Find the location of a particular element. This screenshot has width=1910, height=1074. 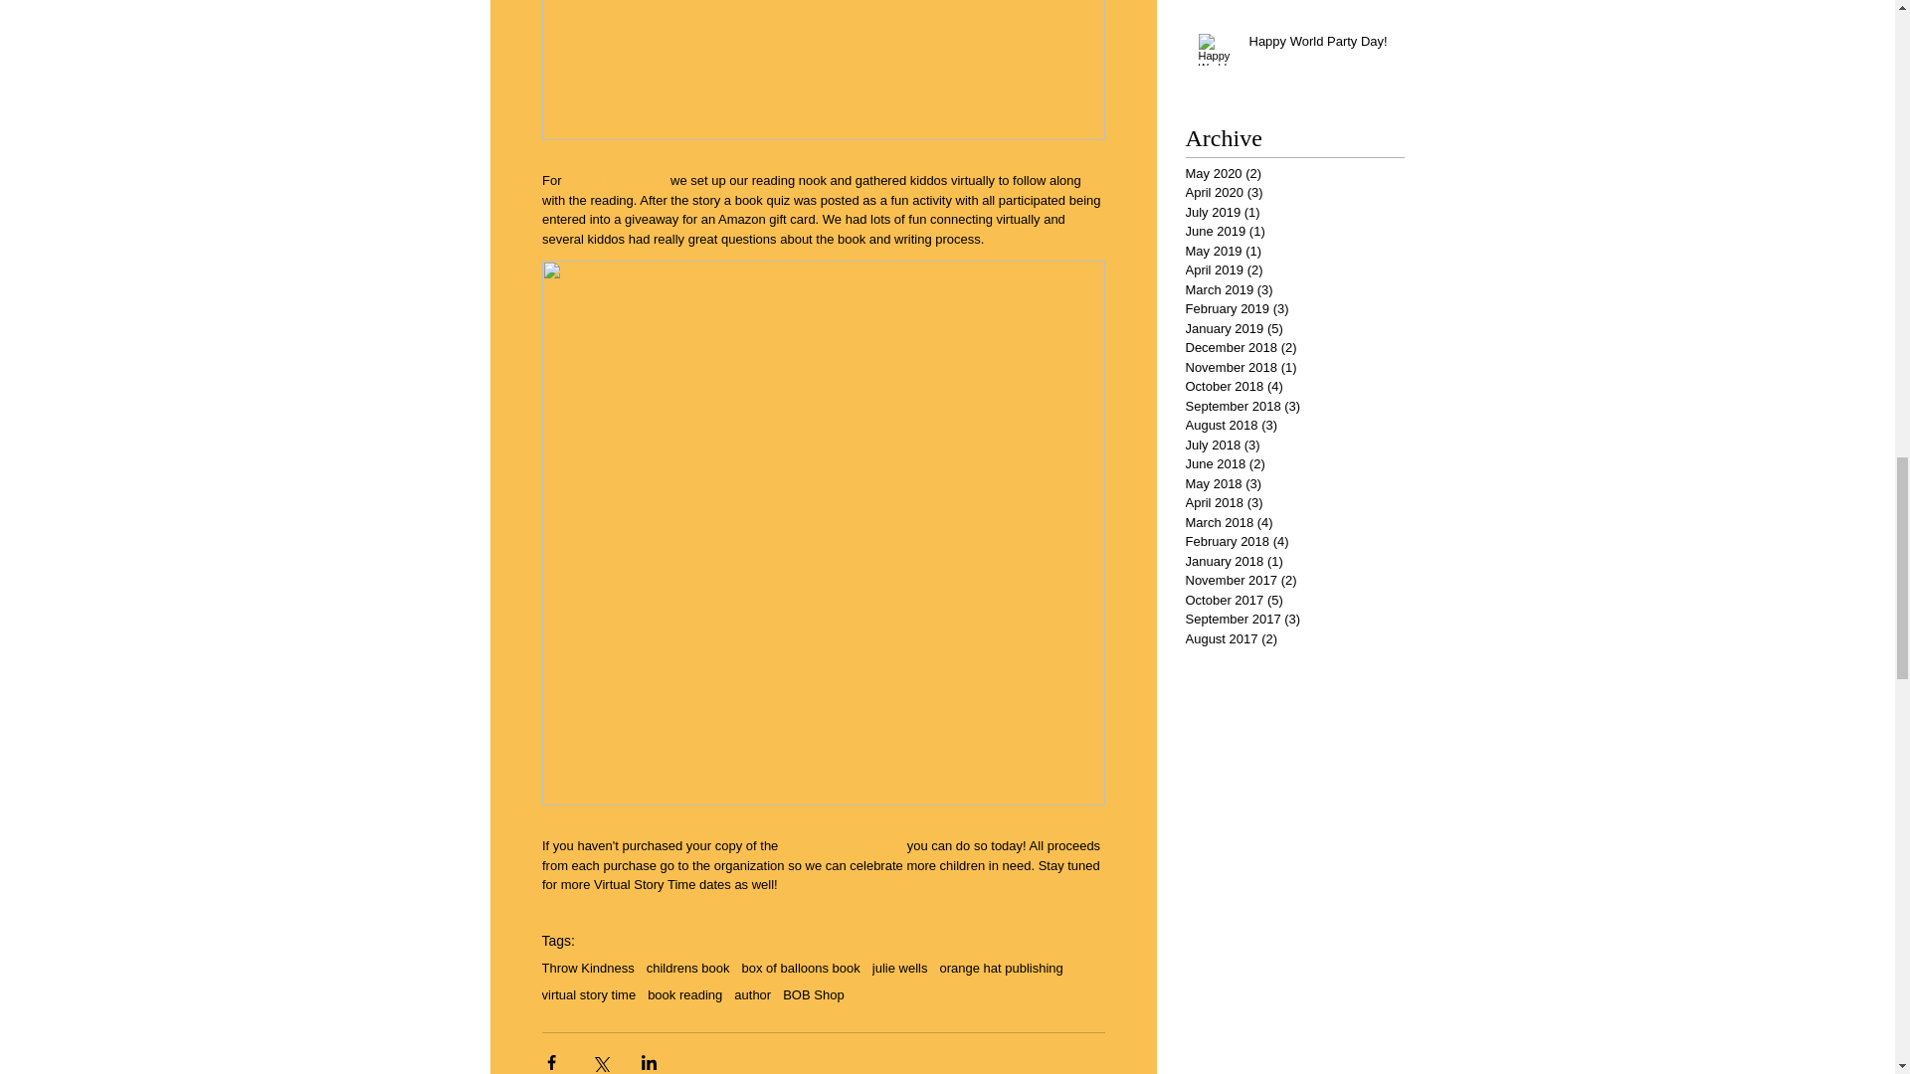

virtual story time is located at coordinates (588, 994).